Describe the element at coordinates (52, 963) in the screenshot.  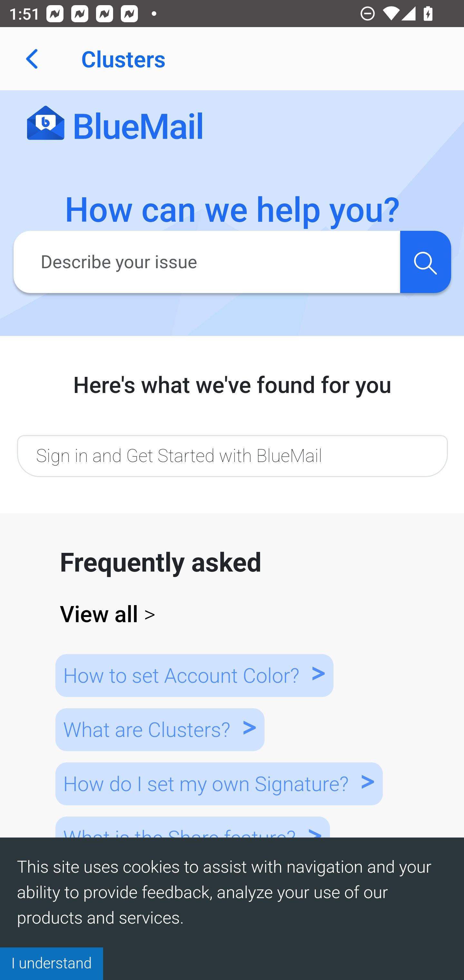
I see `Accept cookies` at that location.